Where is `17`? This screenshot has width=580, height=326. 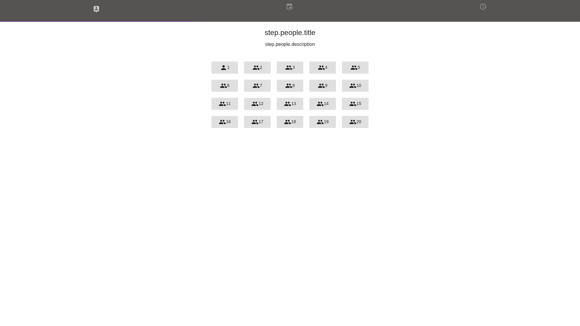
17 is located at coordinates (257, 122).